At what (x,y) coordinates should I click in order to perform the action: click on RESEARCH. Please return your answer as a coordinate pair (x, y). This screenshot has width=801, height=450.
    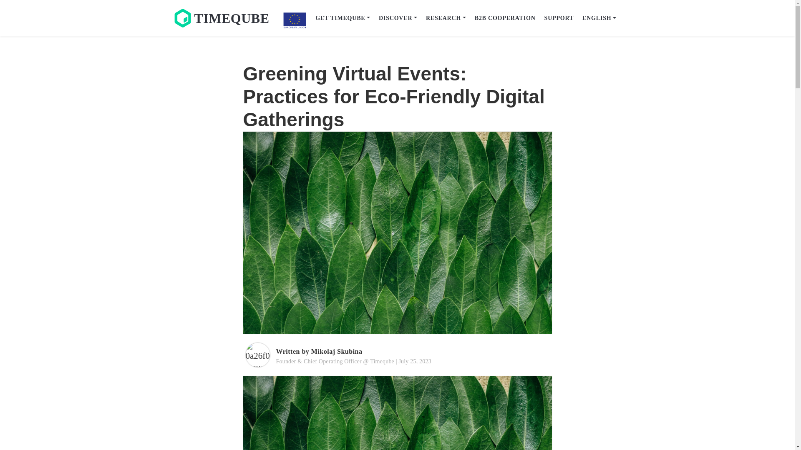
    Looking at the image, I should click on (446, 17).